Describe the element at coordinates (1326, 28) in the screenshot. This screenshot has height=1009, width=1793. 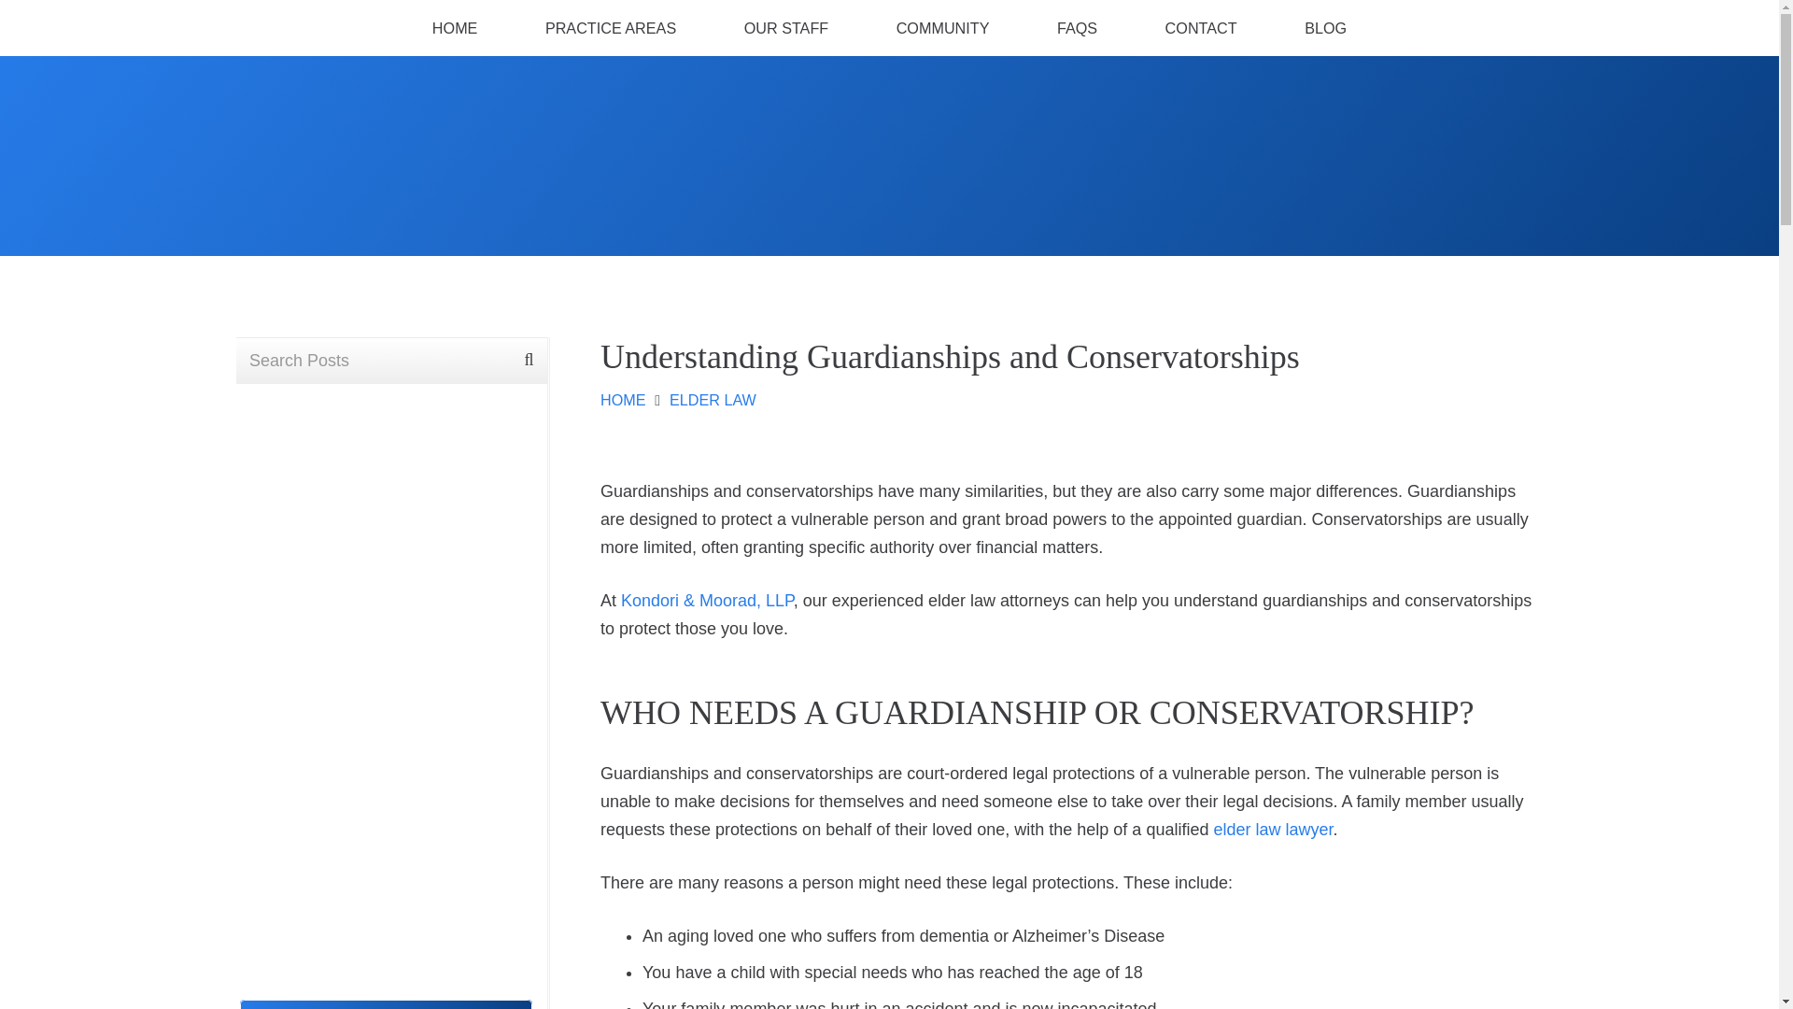
I see `BLOG` at that location.